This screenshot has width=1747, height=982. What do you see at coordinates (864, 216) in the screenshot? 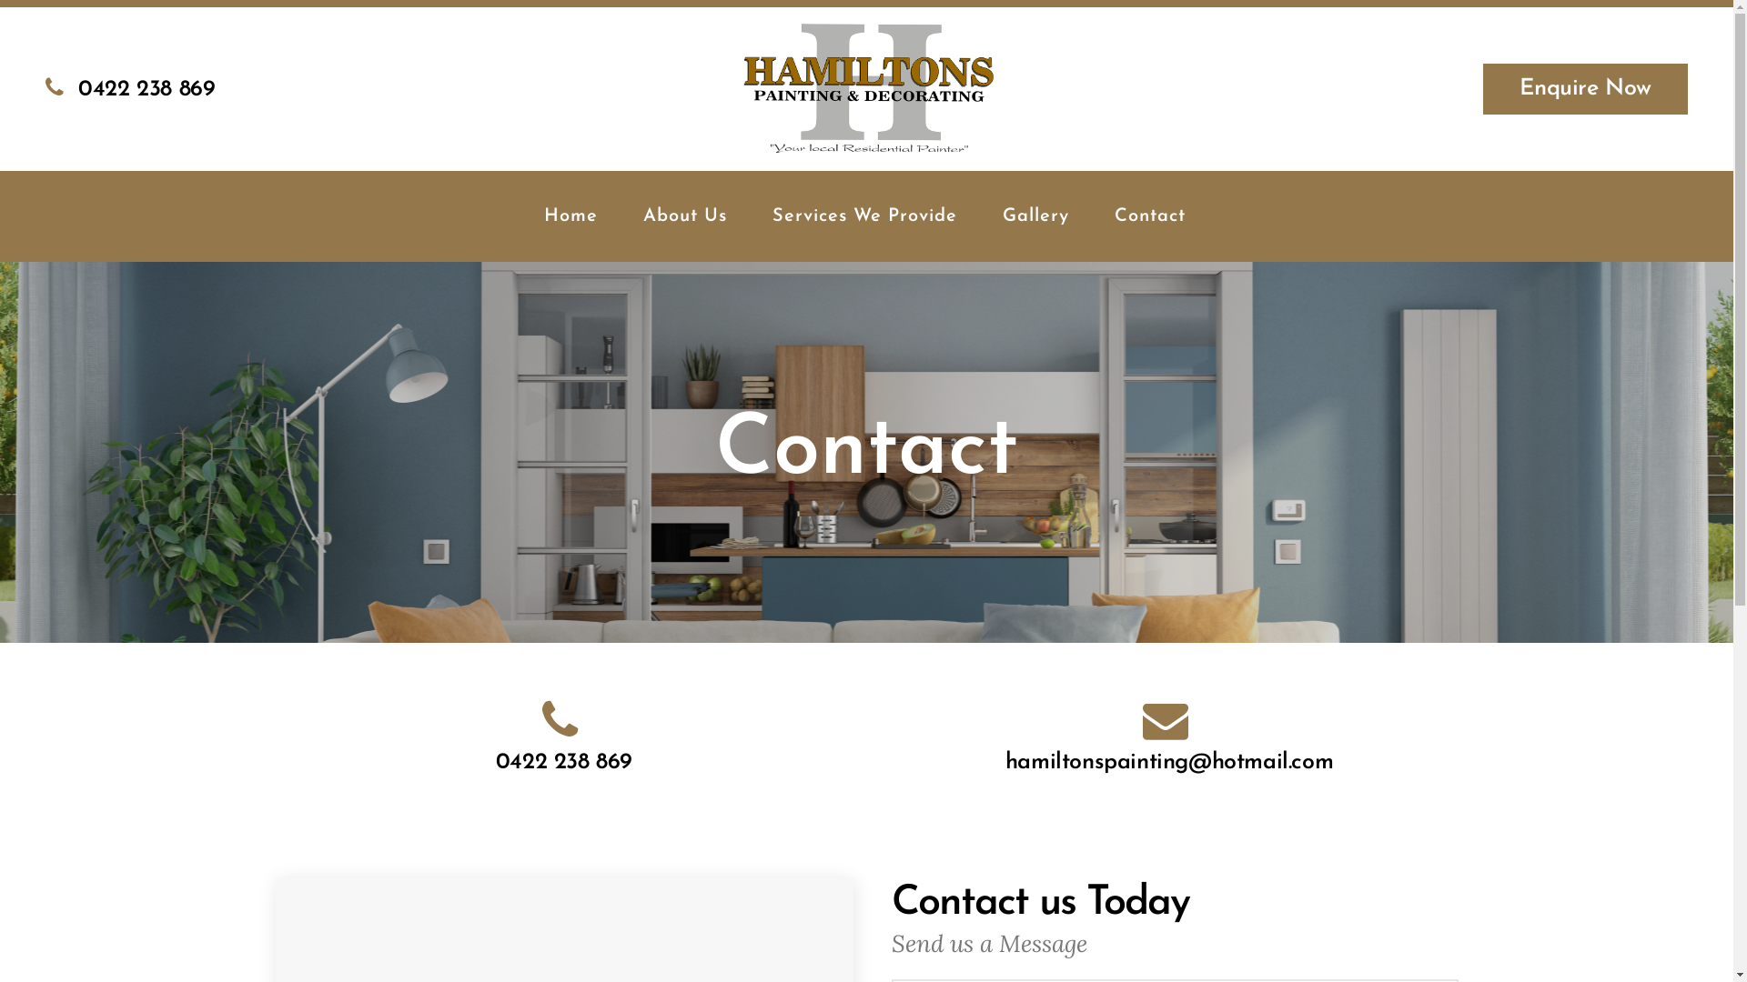
I see `Services We Provide` at bounding box center [864, 216].